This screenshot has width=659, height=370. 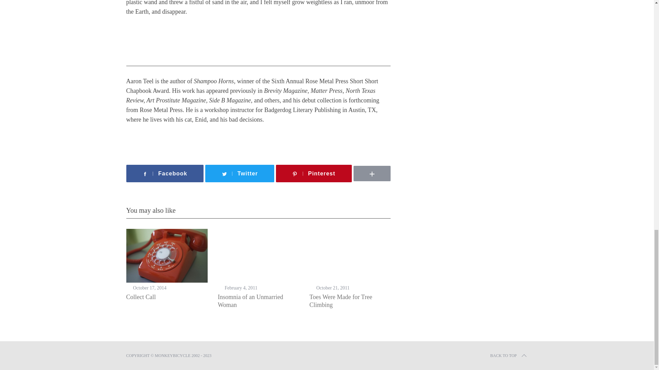 I want to click on Facebook, so click(x=165, y=173).